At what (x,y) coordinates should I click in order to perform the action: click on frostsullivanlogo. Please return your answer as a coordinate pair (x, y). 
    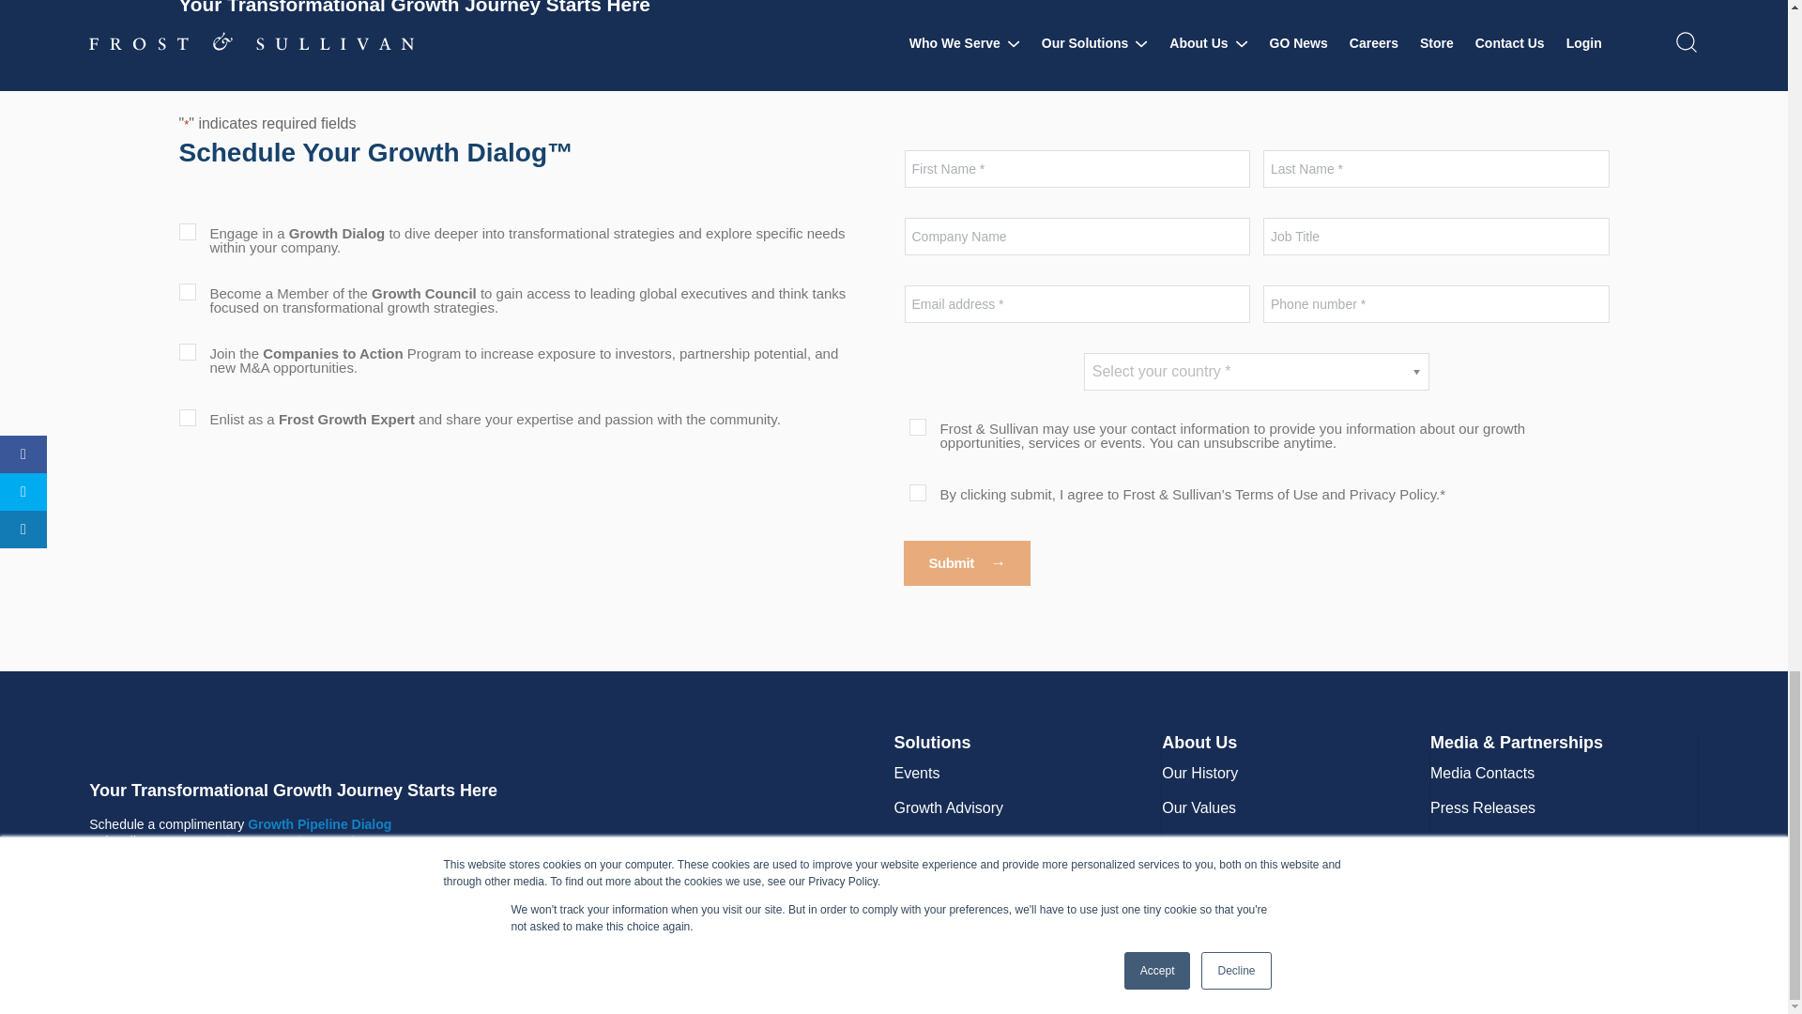
    Looking at the image, I should click on (276, 744).